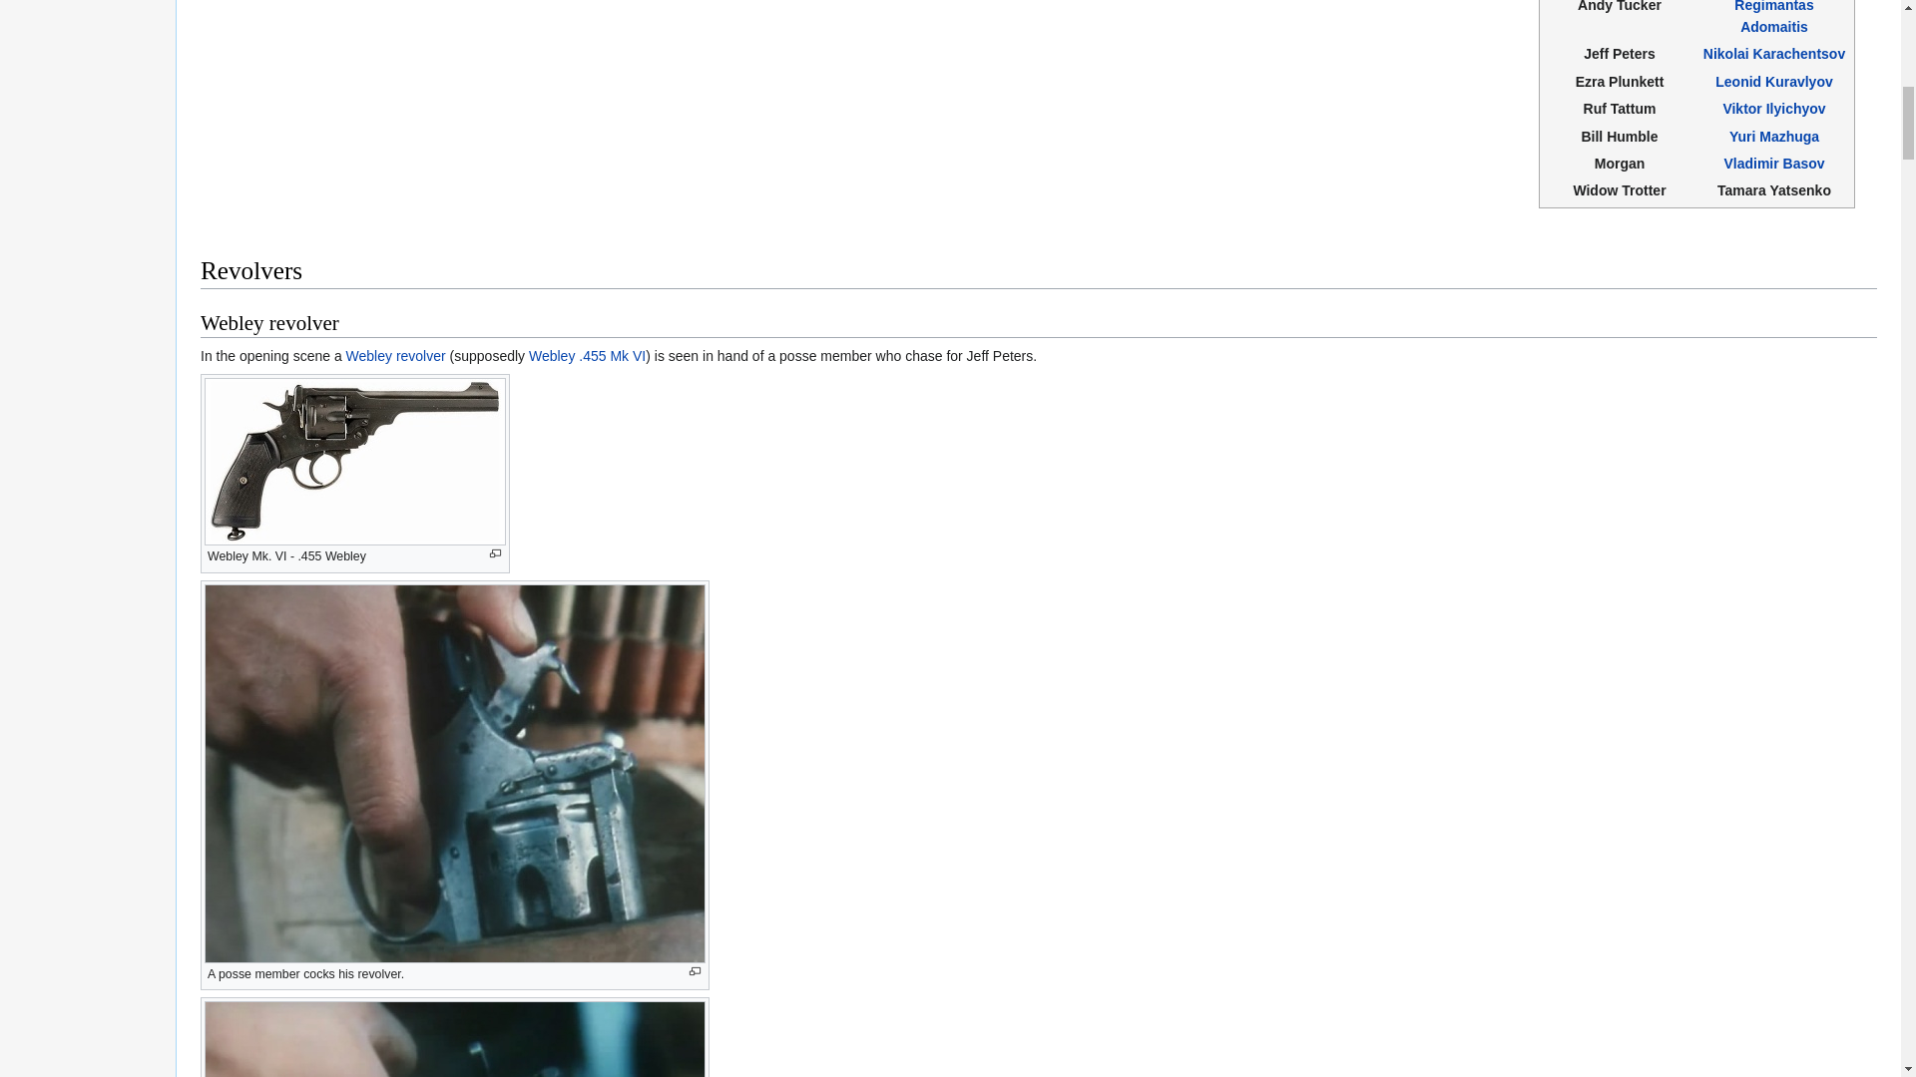 The image size is (1916, 1077). I want to click on Viktor Ilyichyov, so click(1774, 108).